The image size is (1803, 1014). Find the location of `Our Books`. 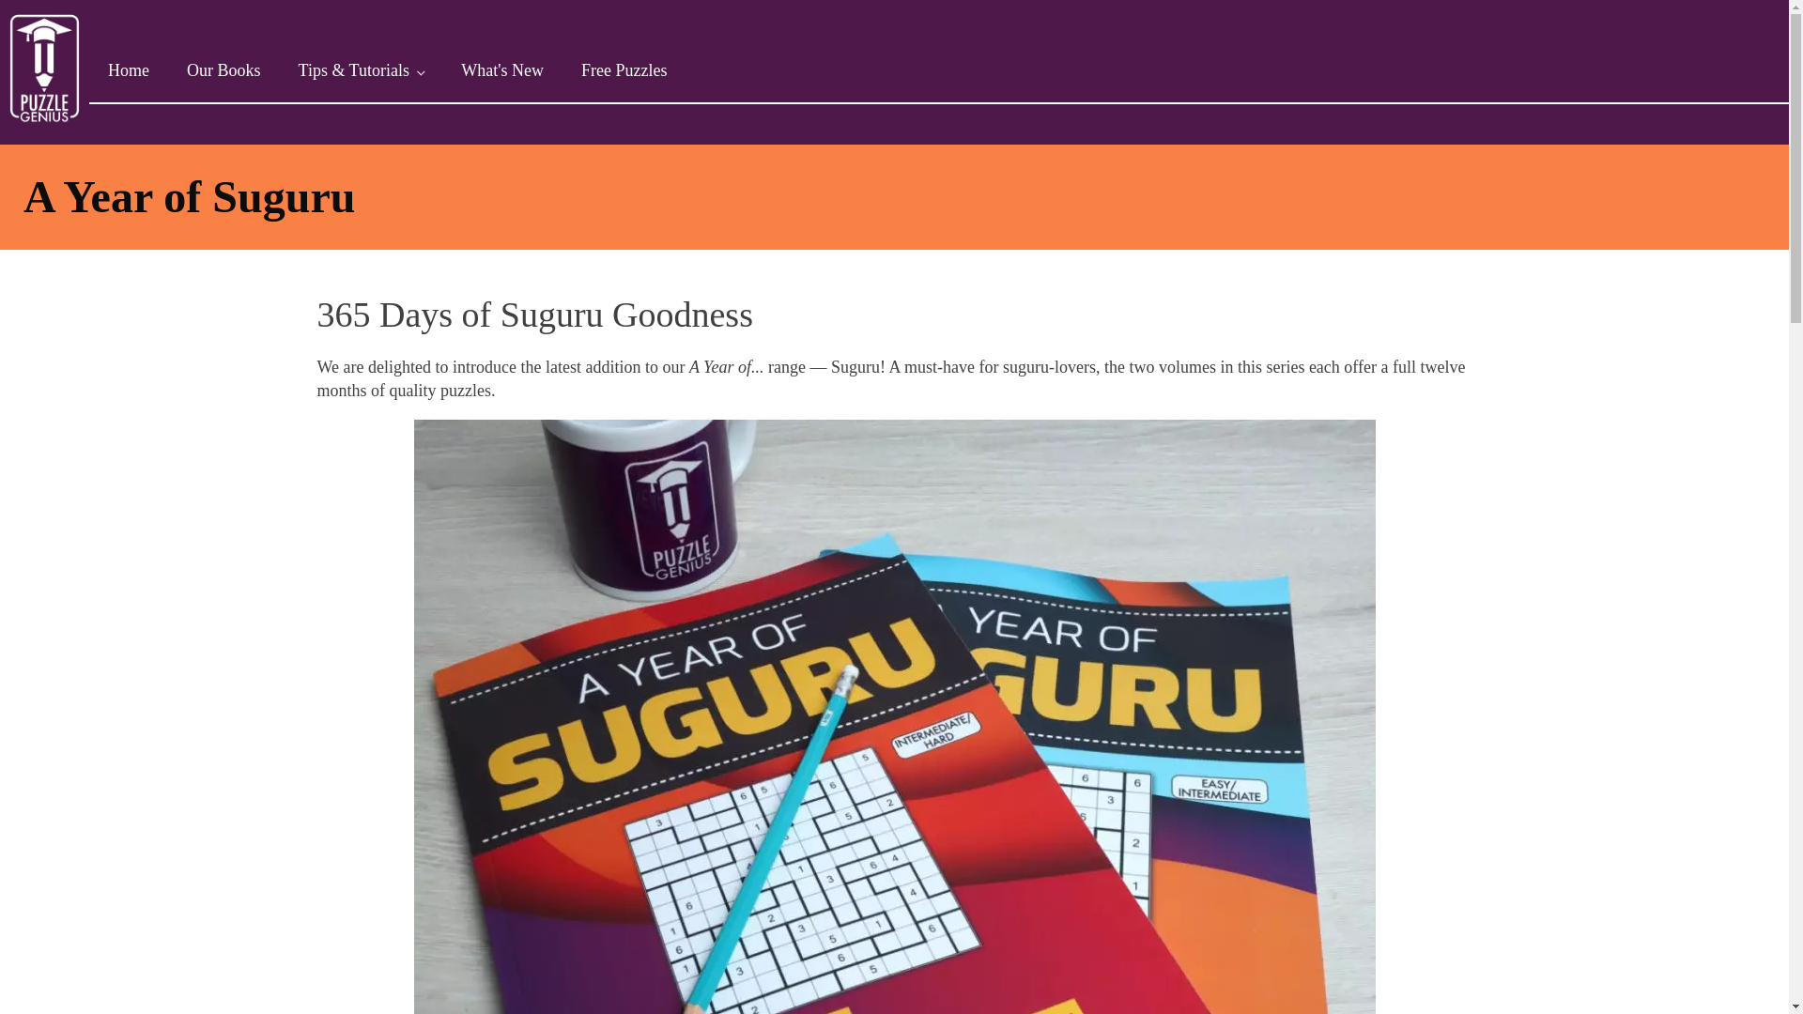

Our Books is located at coordinates (223, 71).